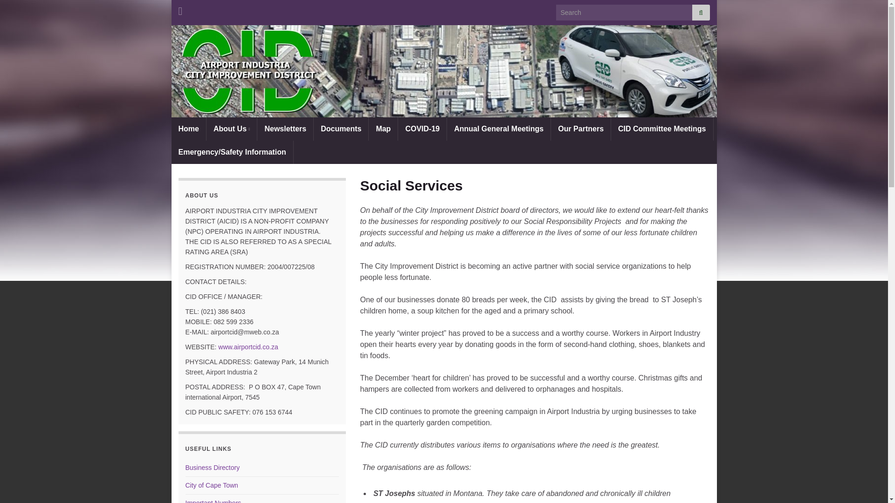  I want to click on Newsletters, so click(285, 129).